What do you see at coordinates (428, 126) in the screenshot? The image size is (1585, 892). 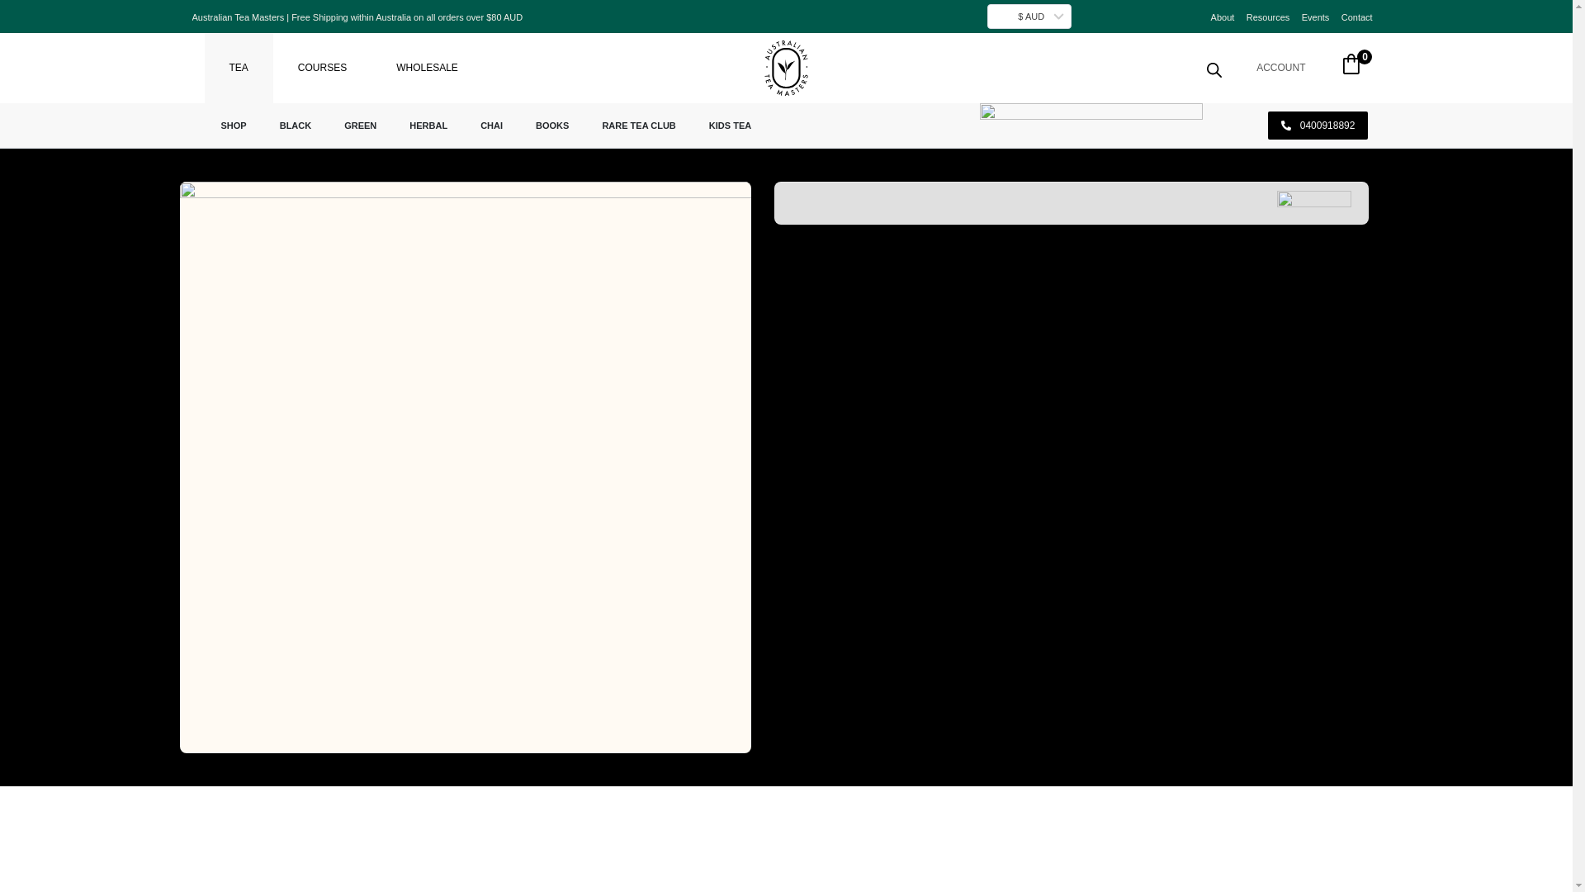 I see `HERBAL` at bounding box center [428, 126].